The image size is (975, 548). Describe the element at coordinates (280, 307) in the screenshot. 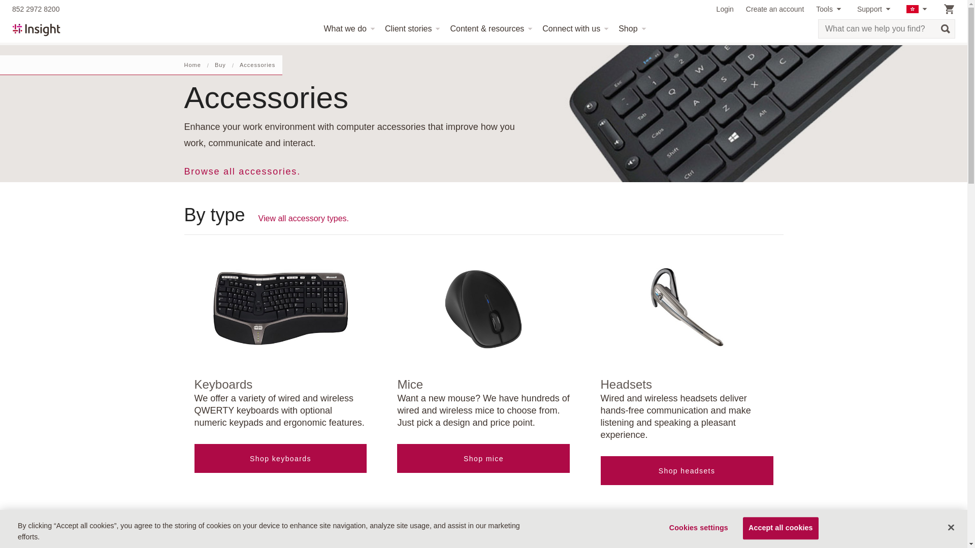

I see `Keyboards` at that location.